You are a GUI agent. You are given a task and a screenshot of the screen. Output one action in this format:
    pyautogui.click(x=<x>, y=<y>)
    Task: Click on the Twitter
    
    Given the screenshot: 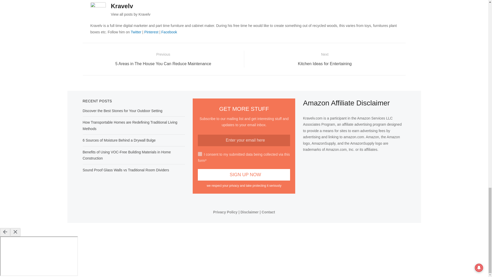 What is the action you would take?
    pyautogui.click(x=136, y=32)
    